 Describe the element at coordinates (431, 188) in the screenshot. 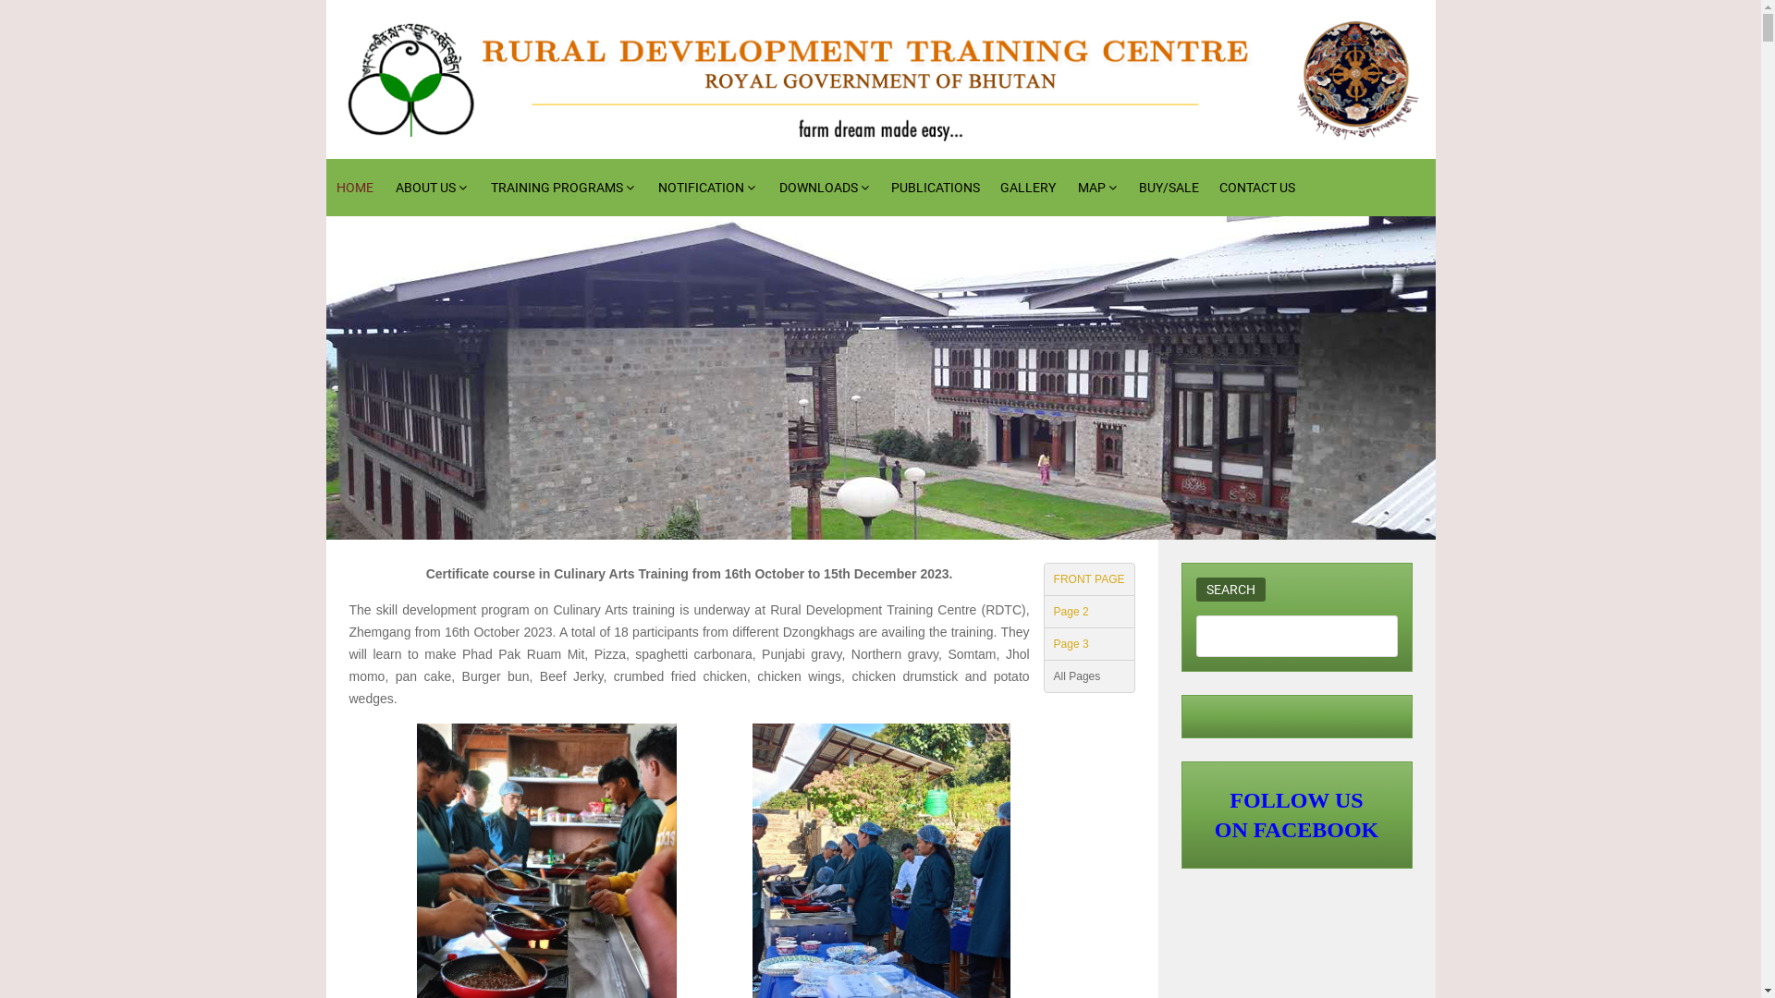

I see `ABOUT US` at that location.